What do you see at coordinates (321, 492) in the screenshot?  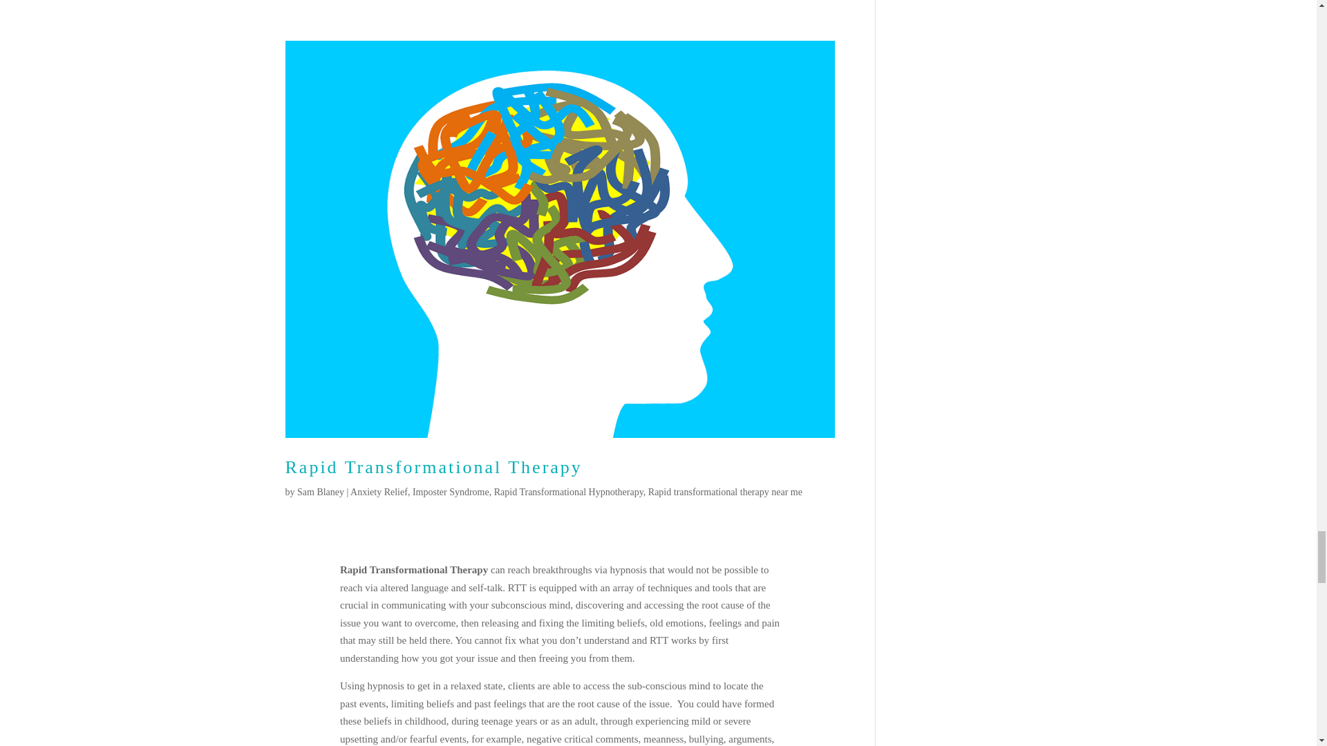 I see `Posts by Sam Blaney` at bounding box center [321, 492].